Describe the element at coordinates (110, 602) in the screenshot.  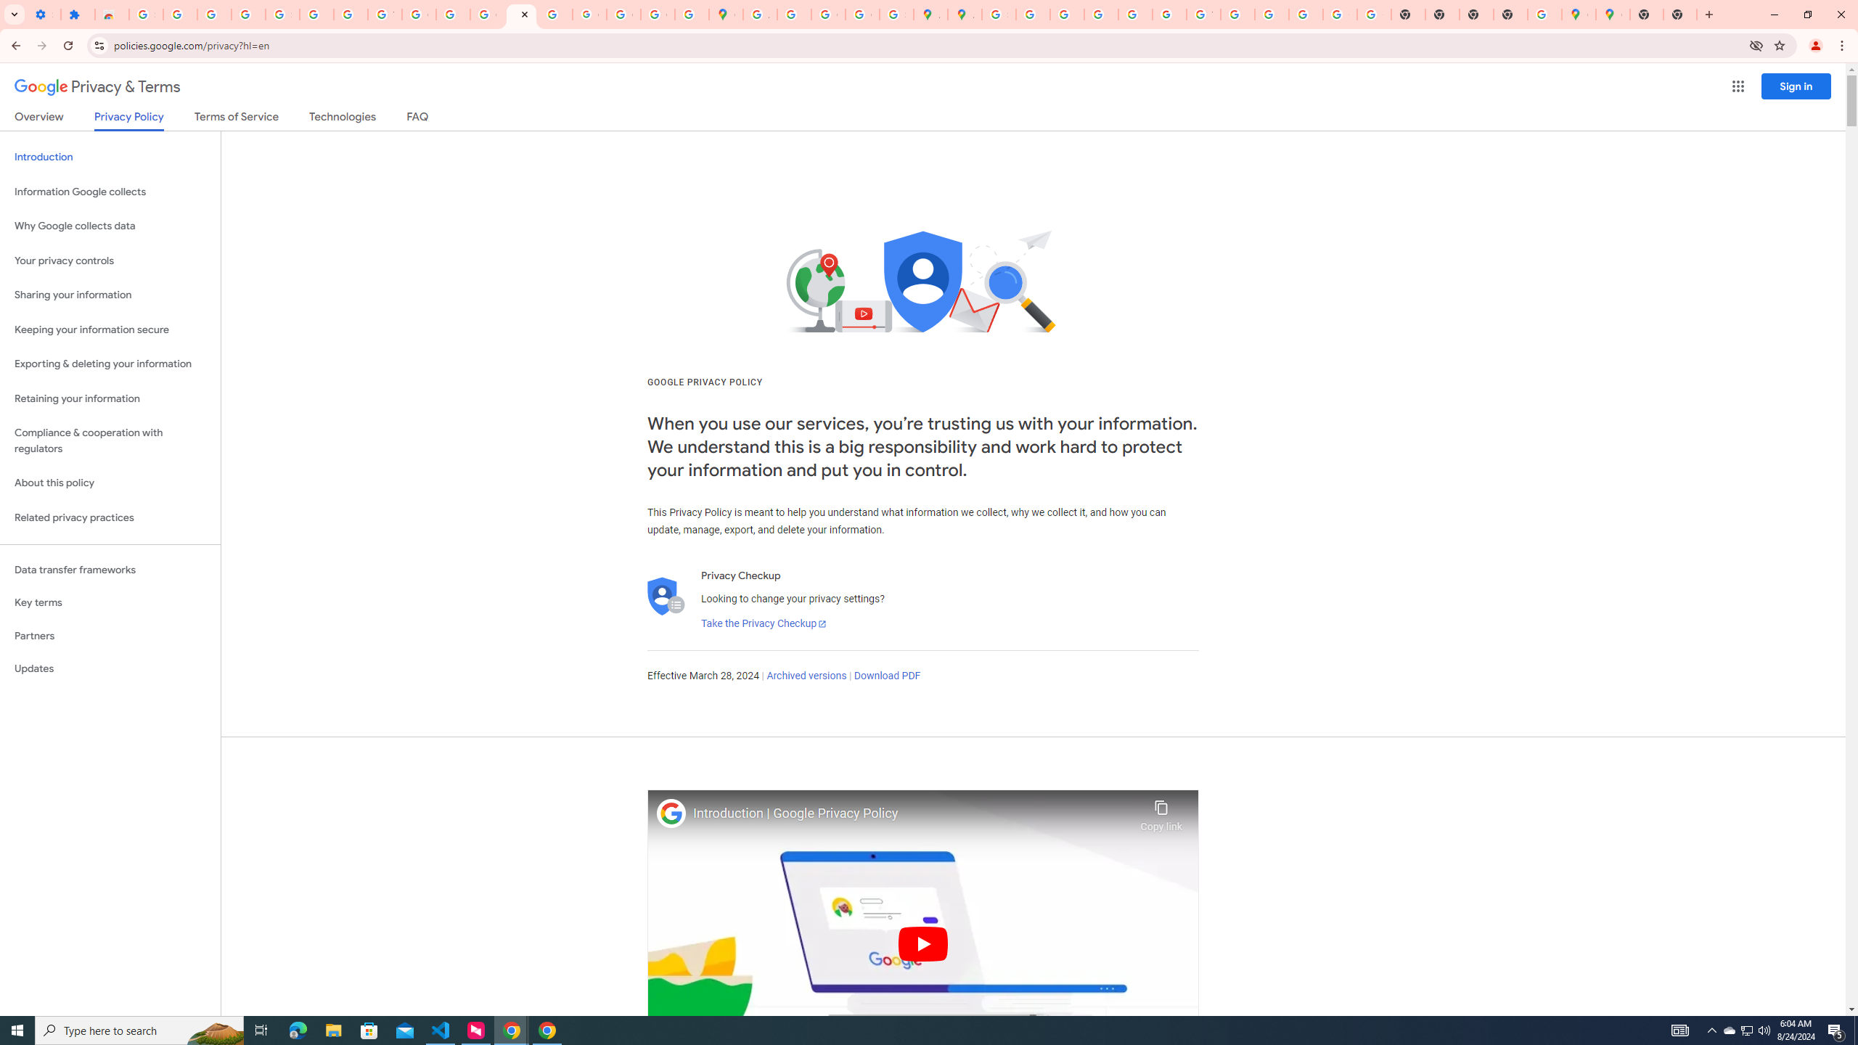
I see `Key terms` at that location.